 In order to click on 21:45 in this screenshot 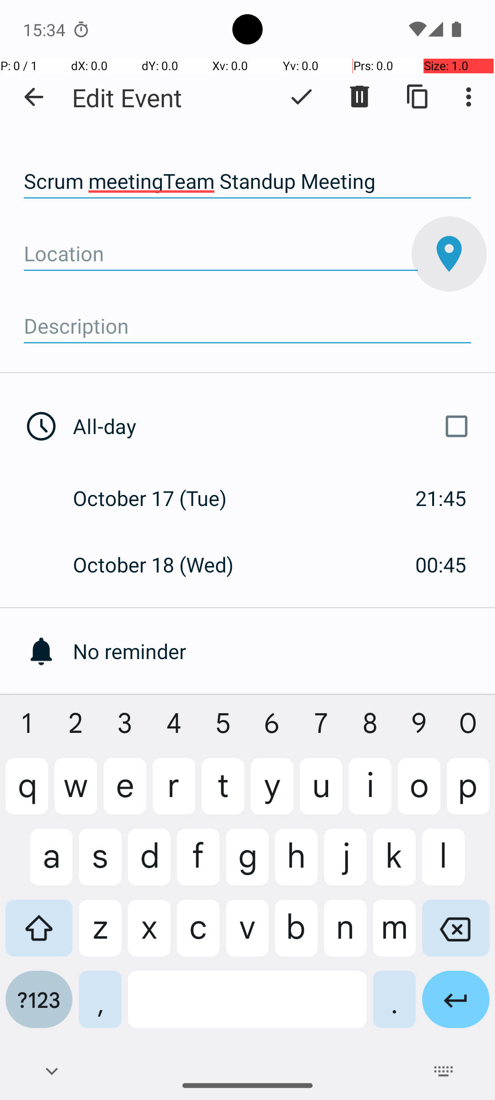, I will do `click(441, 498)`.